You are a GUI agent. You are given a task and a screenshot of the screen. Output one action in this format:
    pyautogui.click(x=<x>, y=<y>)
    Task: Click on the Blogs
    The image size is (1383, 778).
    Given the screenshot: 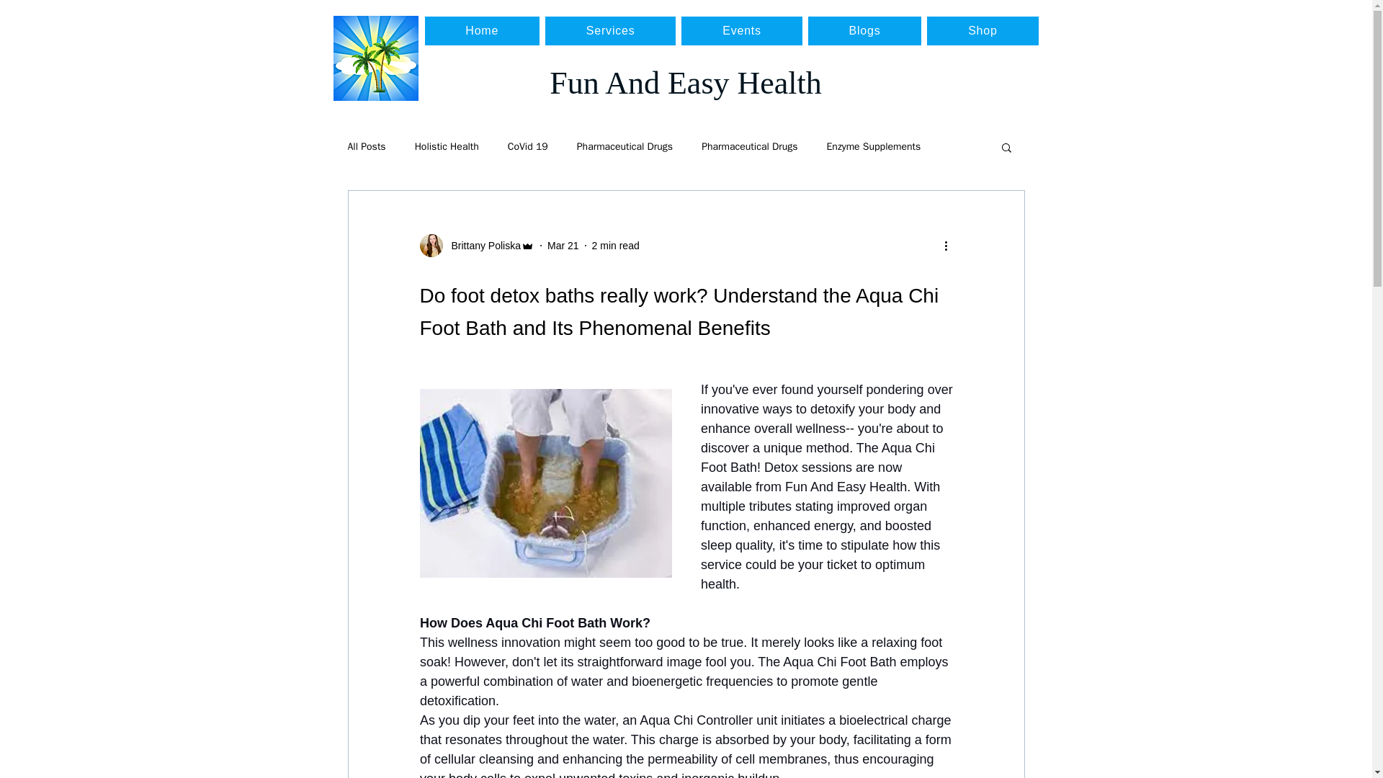 What is the action you would take?
    pyautogui.click(x=864, y=30)
    